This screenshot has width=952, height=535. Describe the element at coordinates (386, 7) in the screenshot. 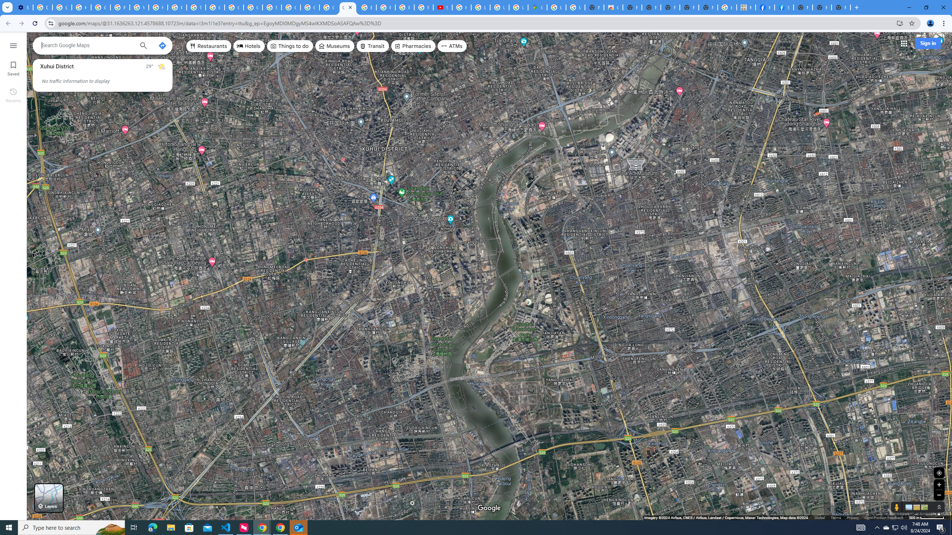

I see `Privacy Help Center - Policies Help` at that location.